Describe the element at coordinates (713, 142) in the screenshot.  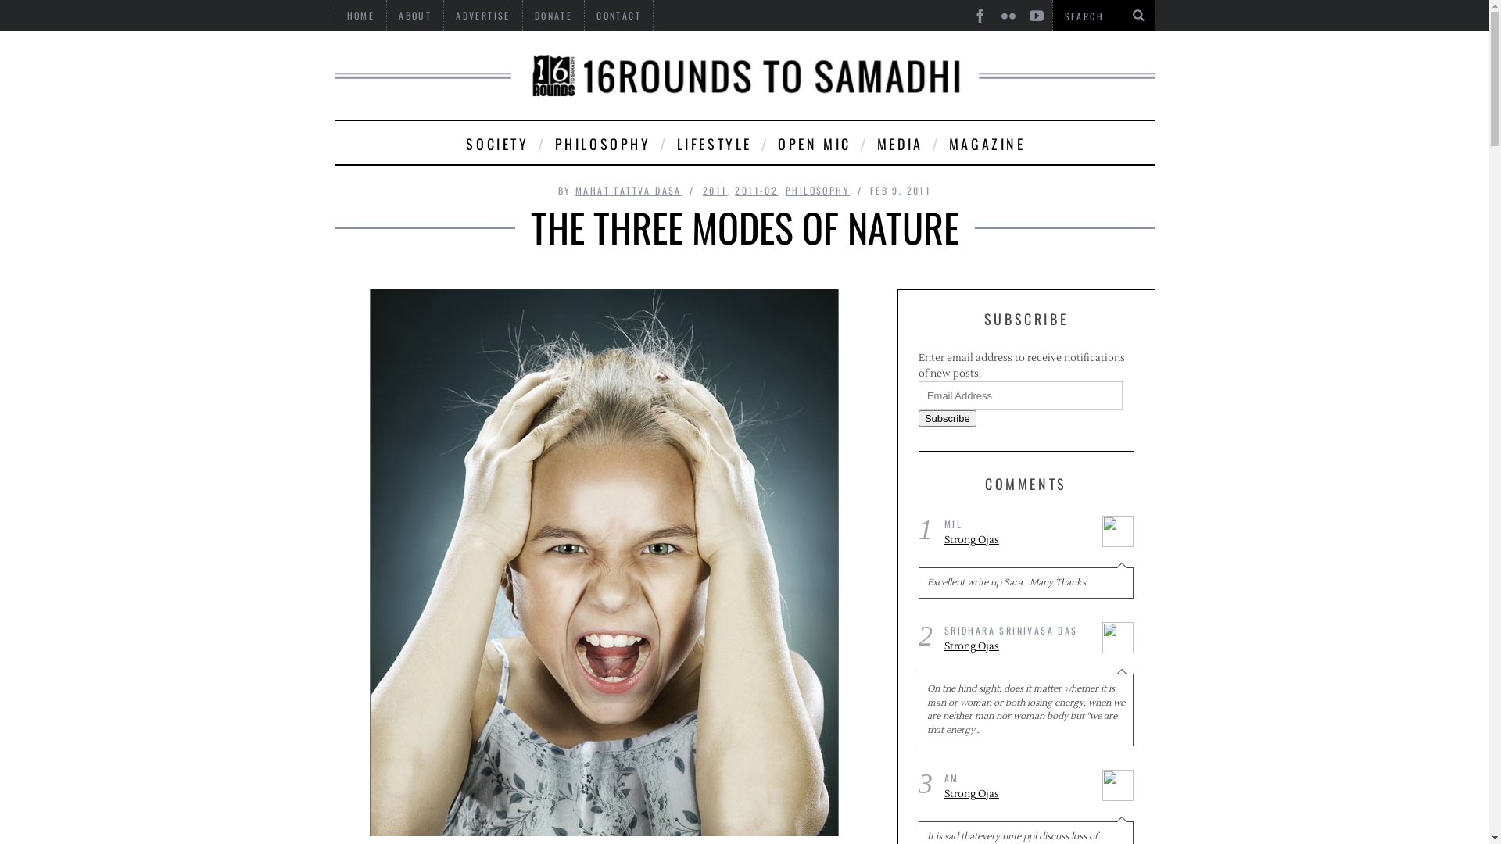
I see `LIFESTYLE` at that location.